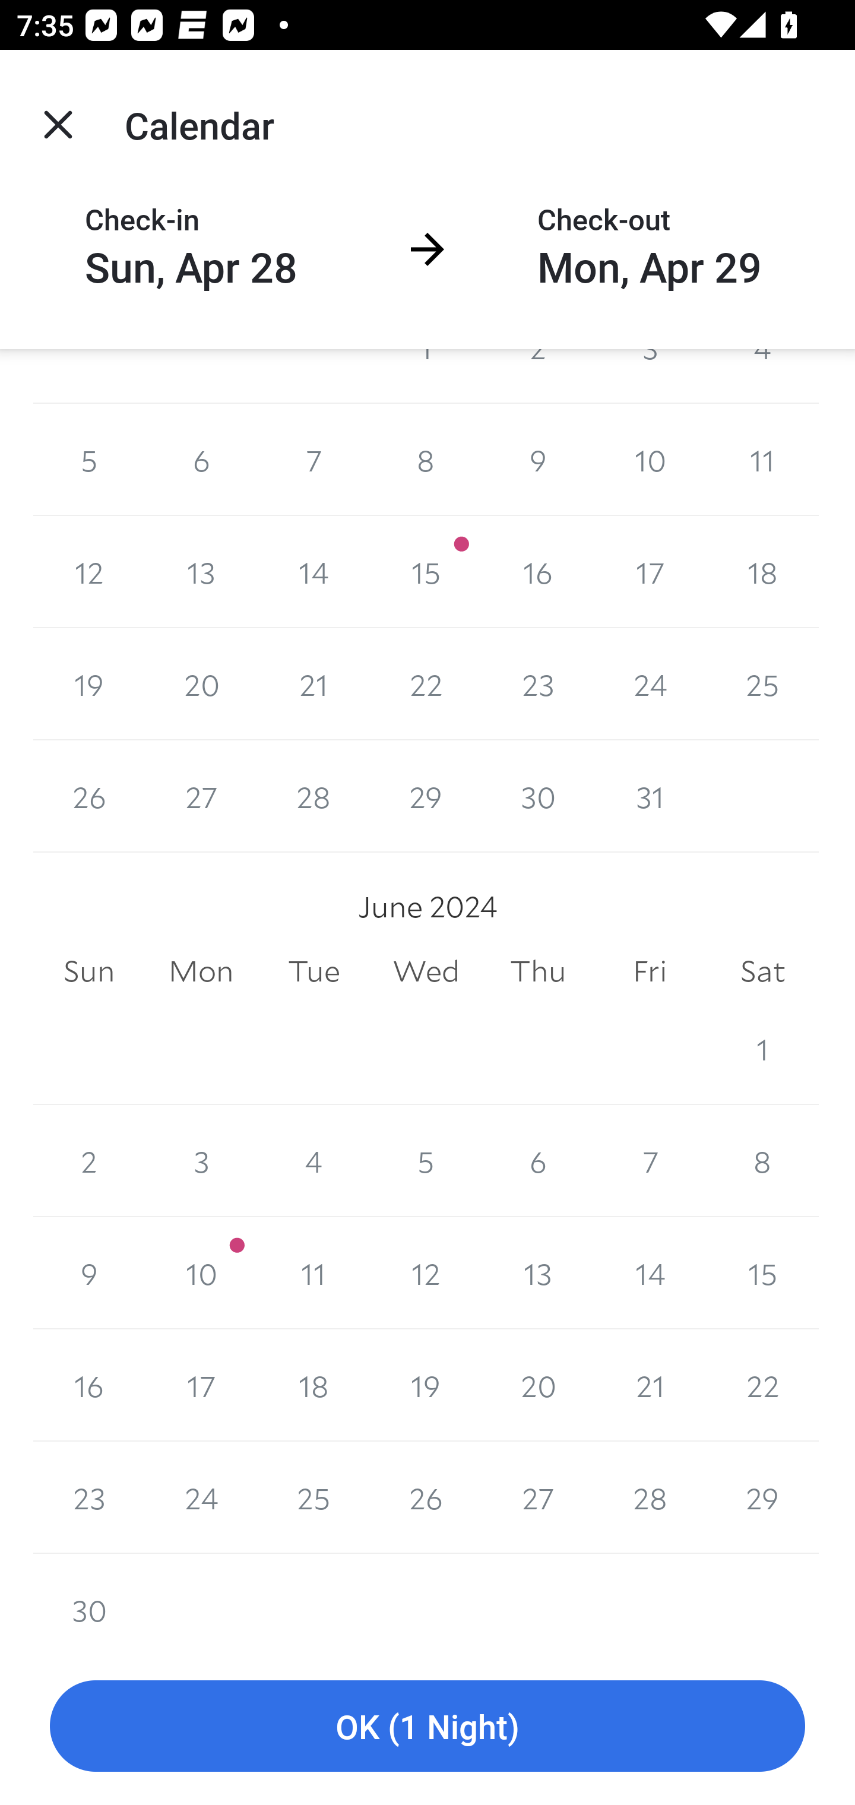 The height and width of the screenshot is (1805, 855). What do you see at coordinates (426, 460) in the screenshot?
I see `8 8 May 2024` at bounding box center [426, 460].